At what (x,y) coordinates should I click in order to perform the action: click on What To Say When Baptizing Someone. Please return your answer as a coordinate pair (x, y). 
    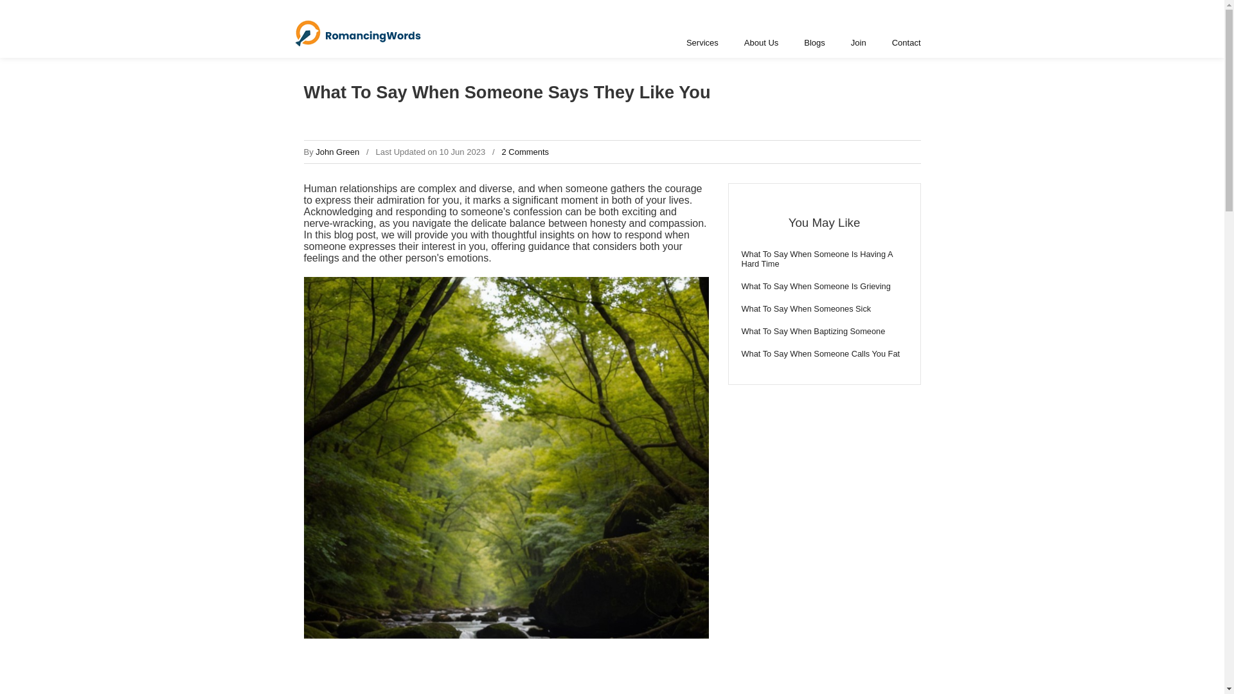
    Looking at the image, I should click on (824, 330).